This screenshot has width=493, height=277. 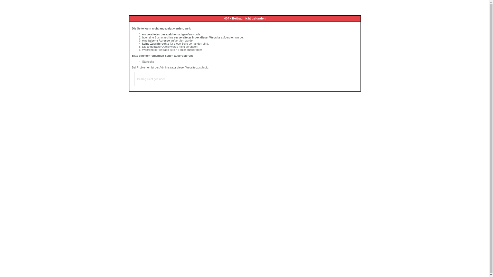 I want to click on Startseite, so click(x=148, y=62).